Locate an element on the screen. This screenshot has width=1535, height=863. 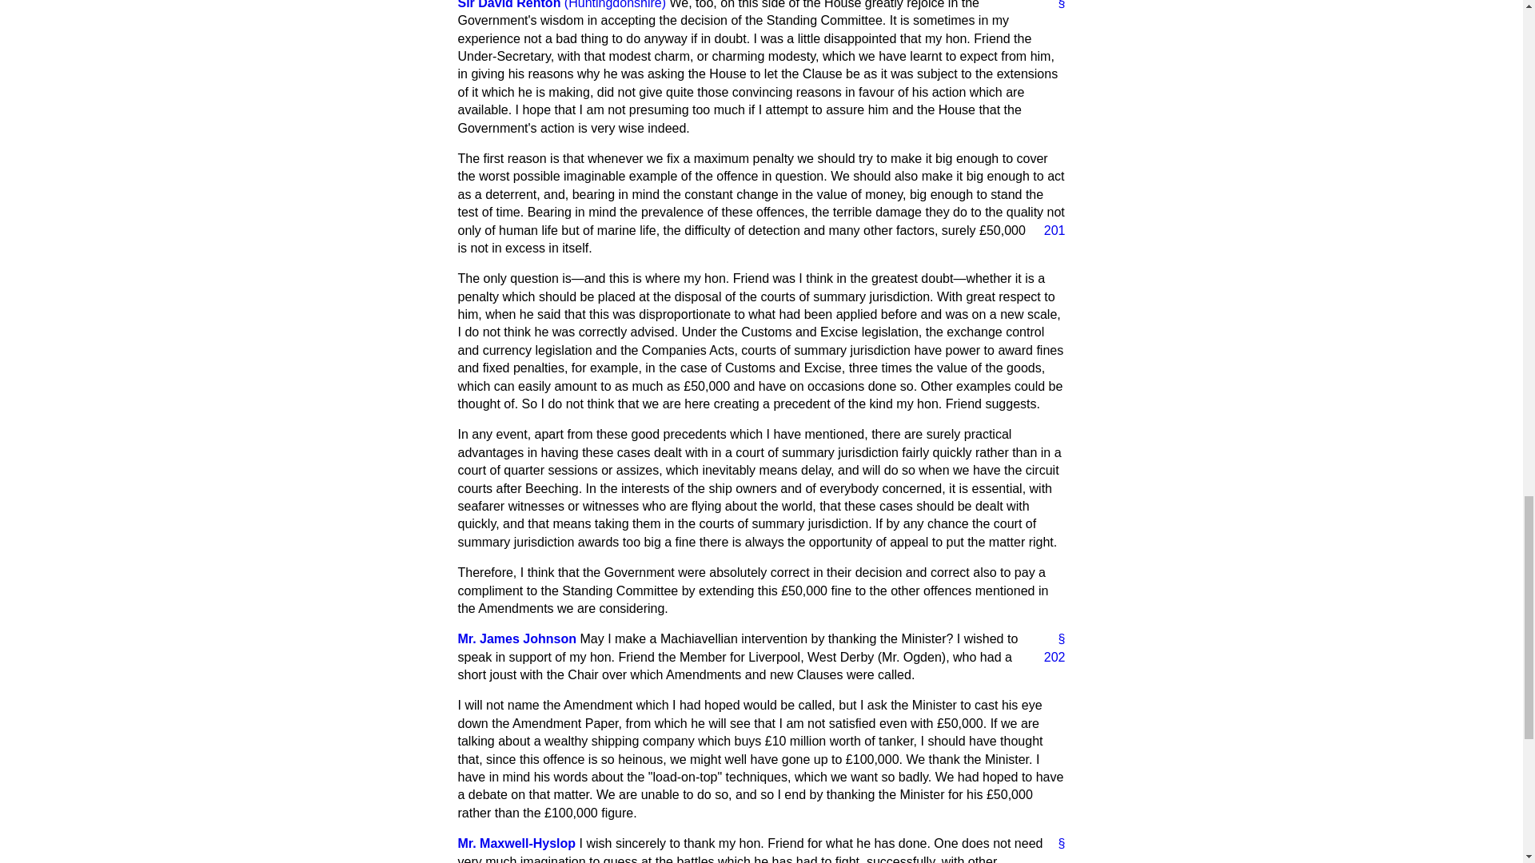
Mr. Maxwell-Hyslop is located at coordinates (516, 842).